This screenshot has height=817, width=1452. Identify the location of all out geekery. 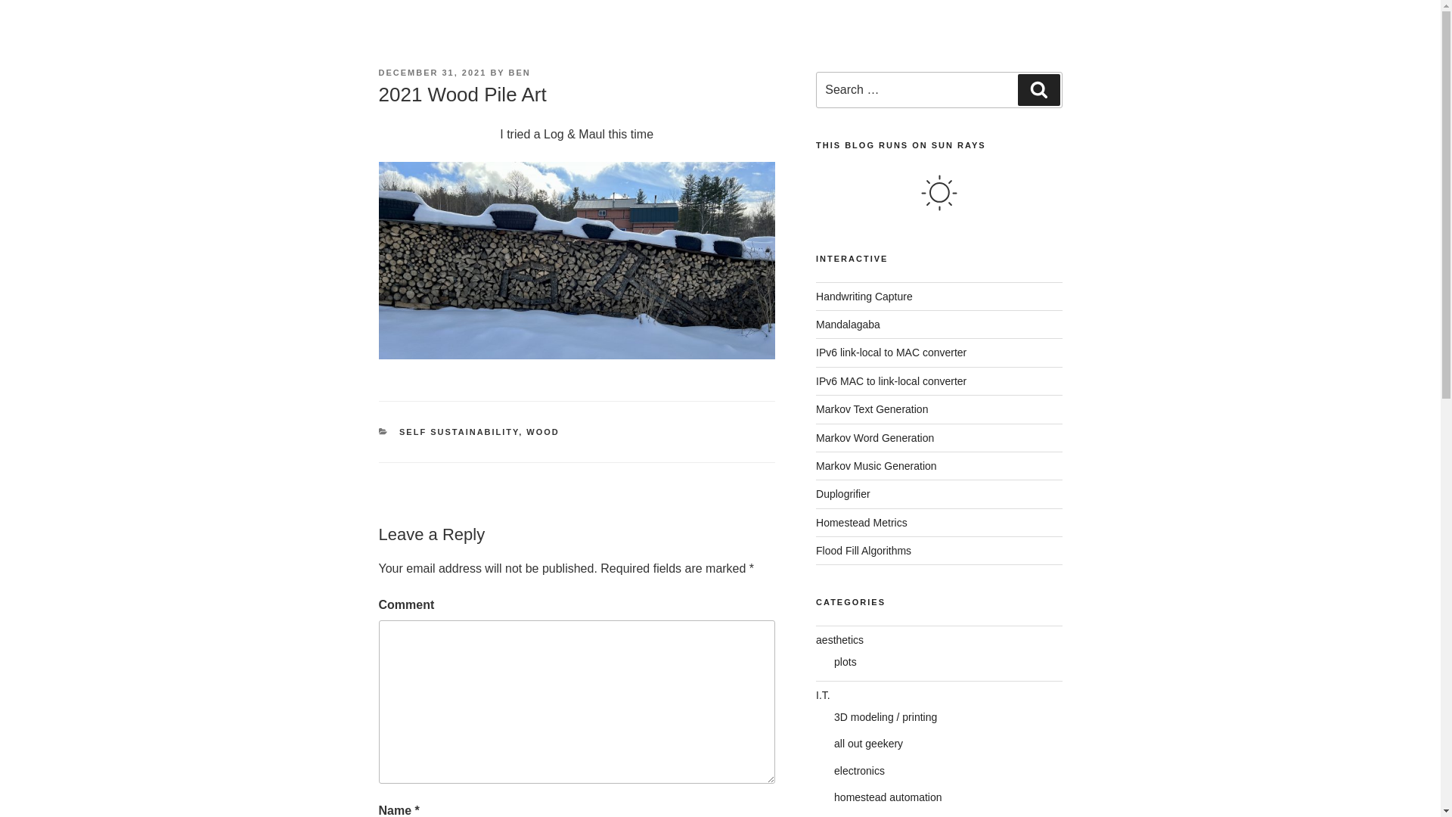
(868, 744).